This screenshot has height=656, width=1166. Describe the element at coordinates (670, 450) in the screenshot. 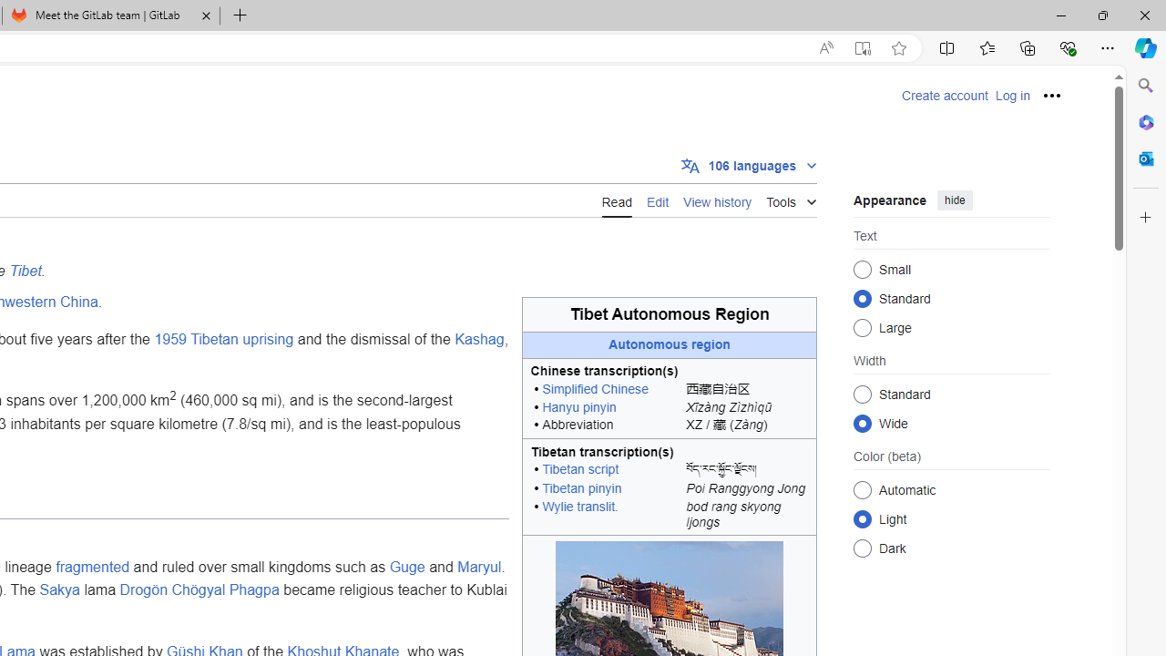

I see `Class: mergedtoprow` at that location.